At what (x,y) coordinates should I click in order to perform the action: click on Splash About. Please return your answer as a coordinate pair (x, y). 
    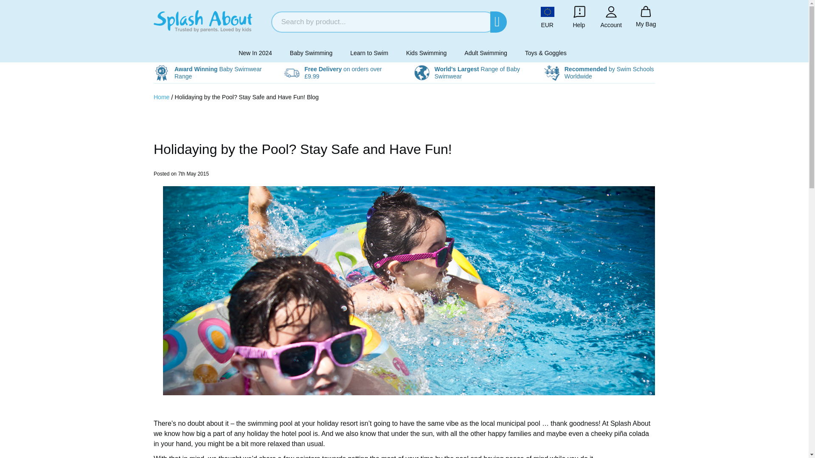
    Looking at the image, I should click on (203, 21).